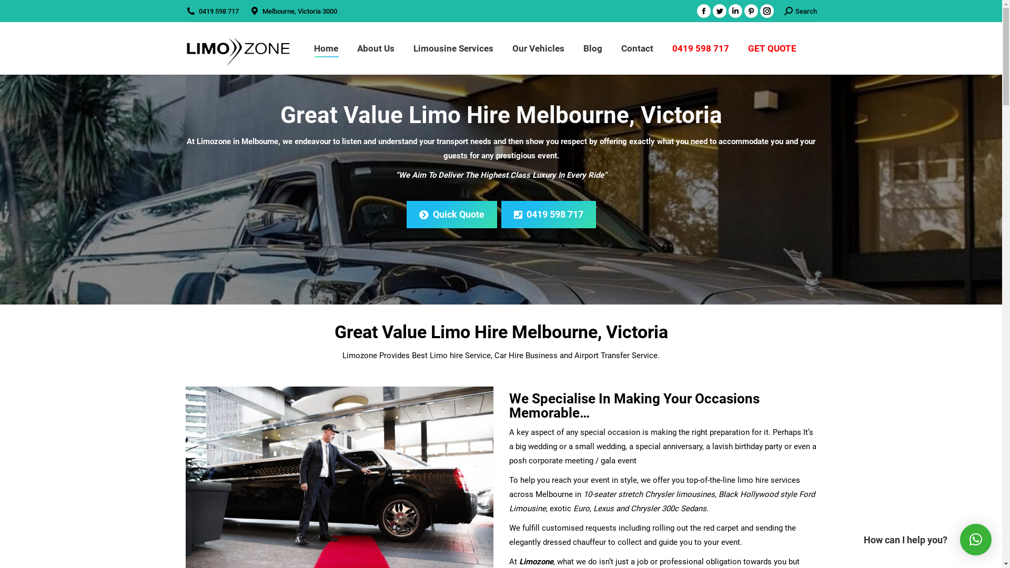  Describe the element at coordinates (453, 48) in the screenshot. I see `Limousine Services` at that location.